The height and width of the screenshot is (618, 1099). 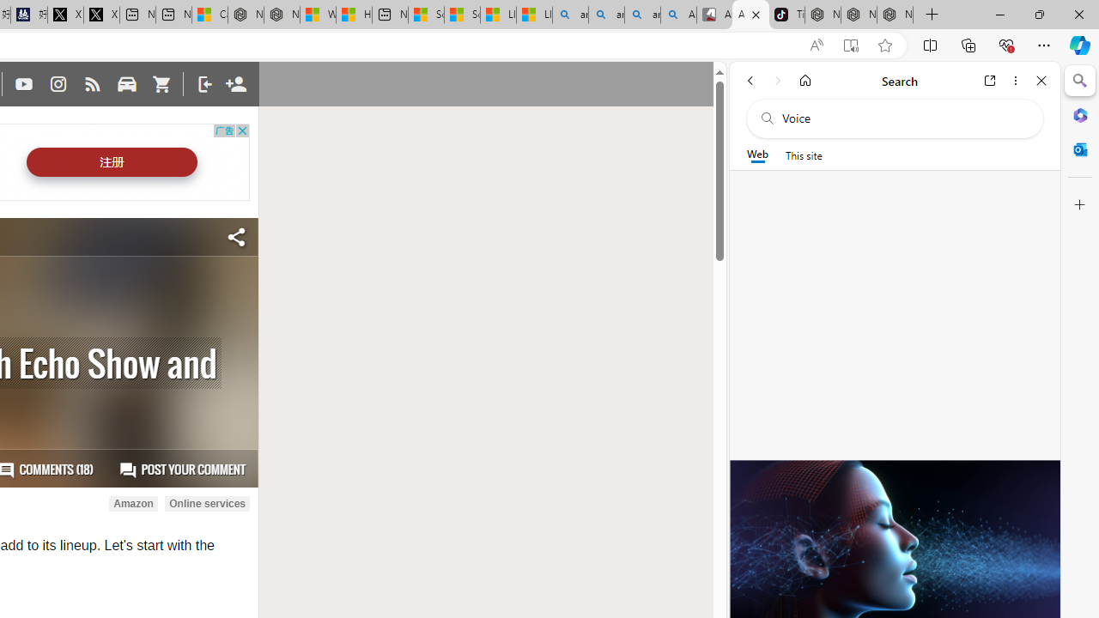 What do you see at coordinates (895, 15) in the screenshot?
I see `Nordace - Siena Pro 15 Essential Set` at bounding box center [895, 15].